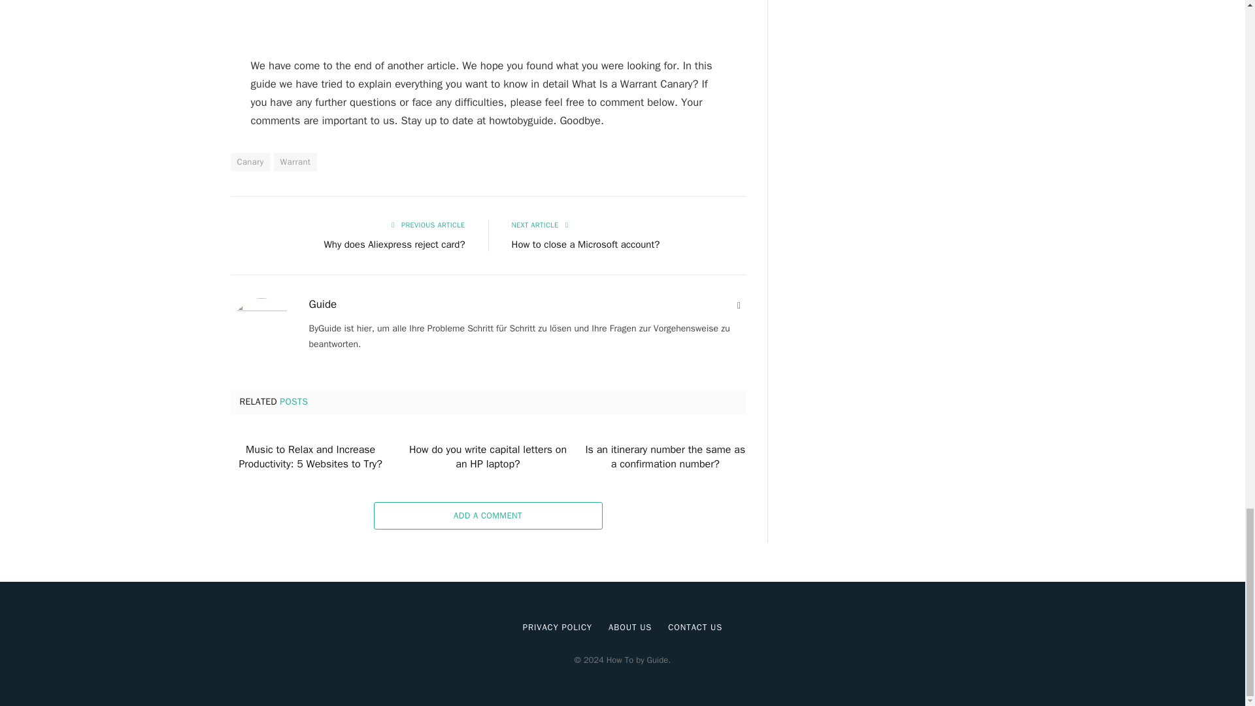 The image size is (1255, 706). What do you see at coordinates (739, 306) in the screenshot?
I see `Website` at bounding box center [739, 306].